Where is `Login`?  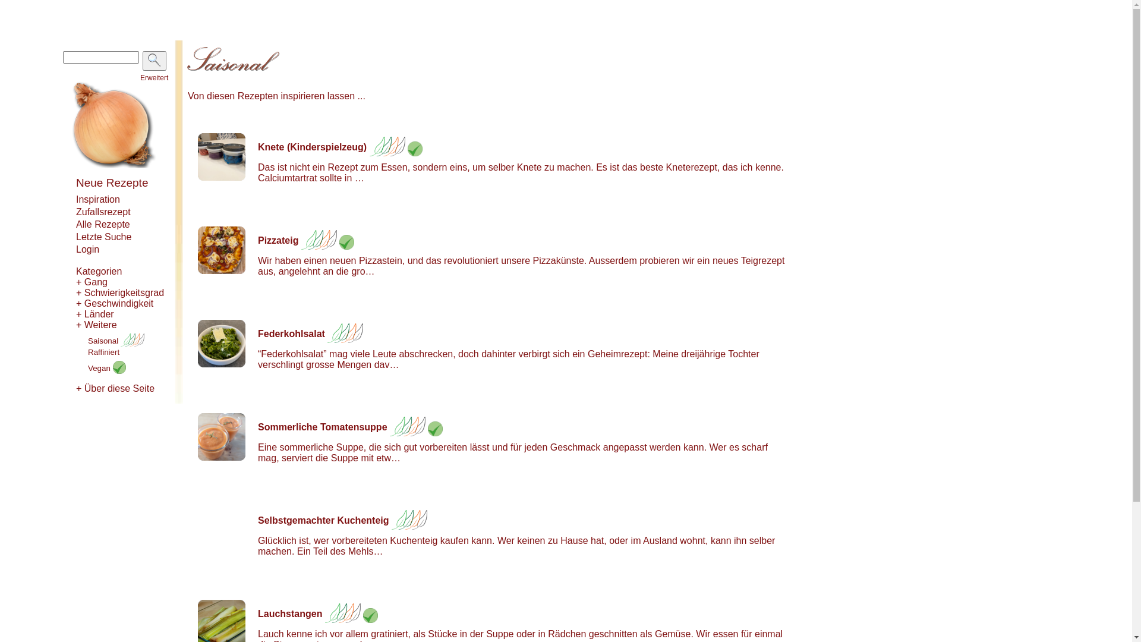 Login is located at coordinates (88, 250).